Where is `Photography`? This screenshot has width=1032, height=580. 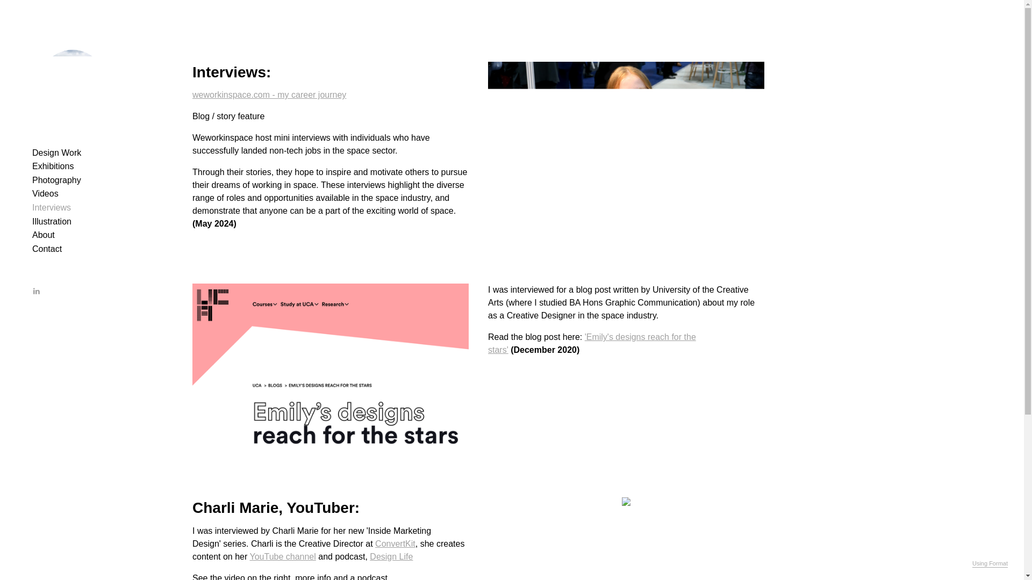 Photography is located at coordinates (56, 180).